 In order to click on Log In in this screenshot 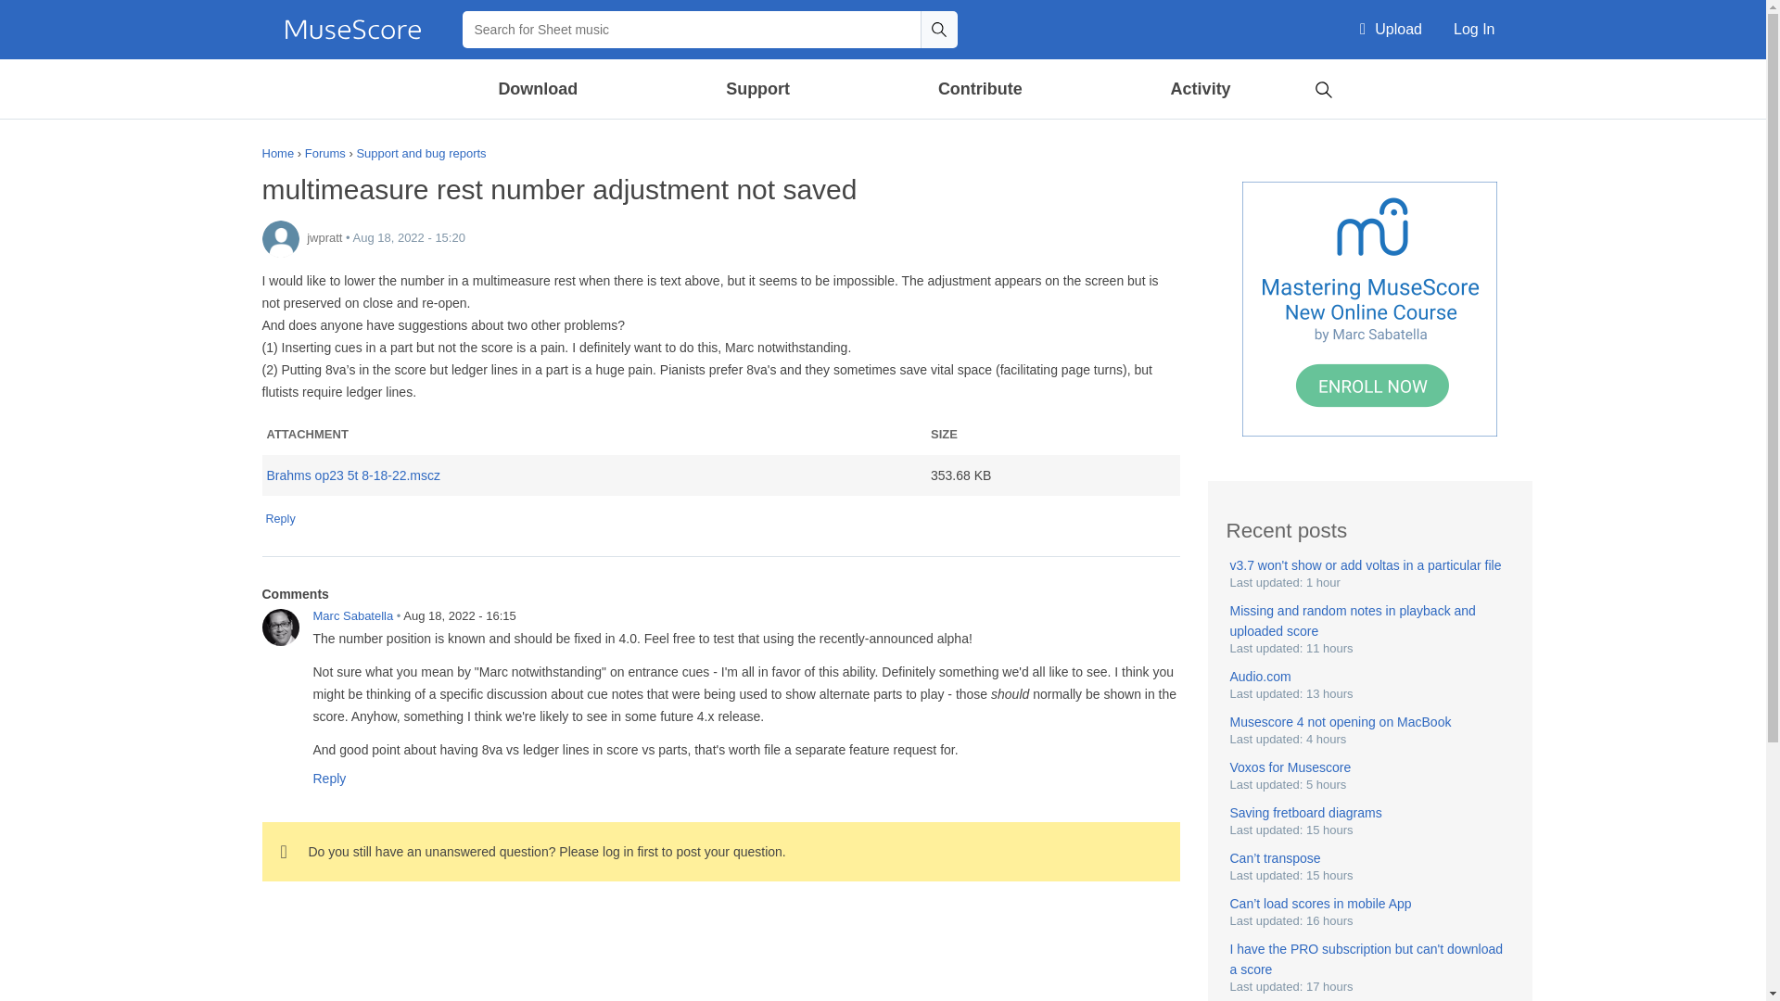, I will do `click(1474, 30)`.